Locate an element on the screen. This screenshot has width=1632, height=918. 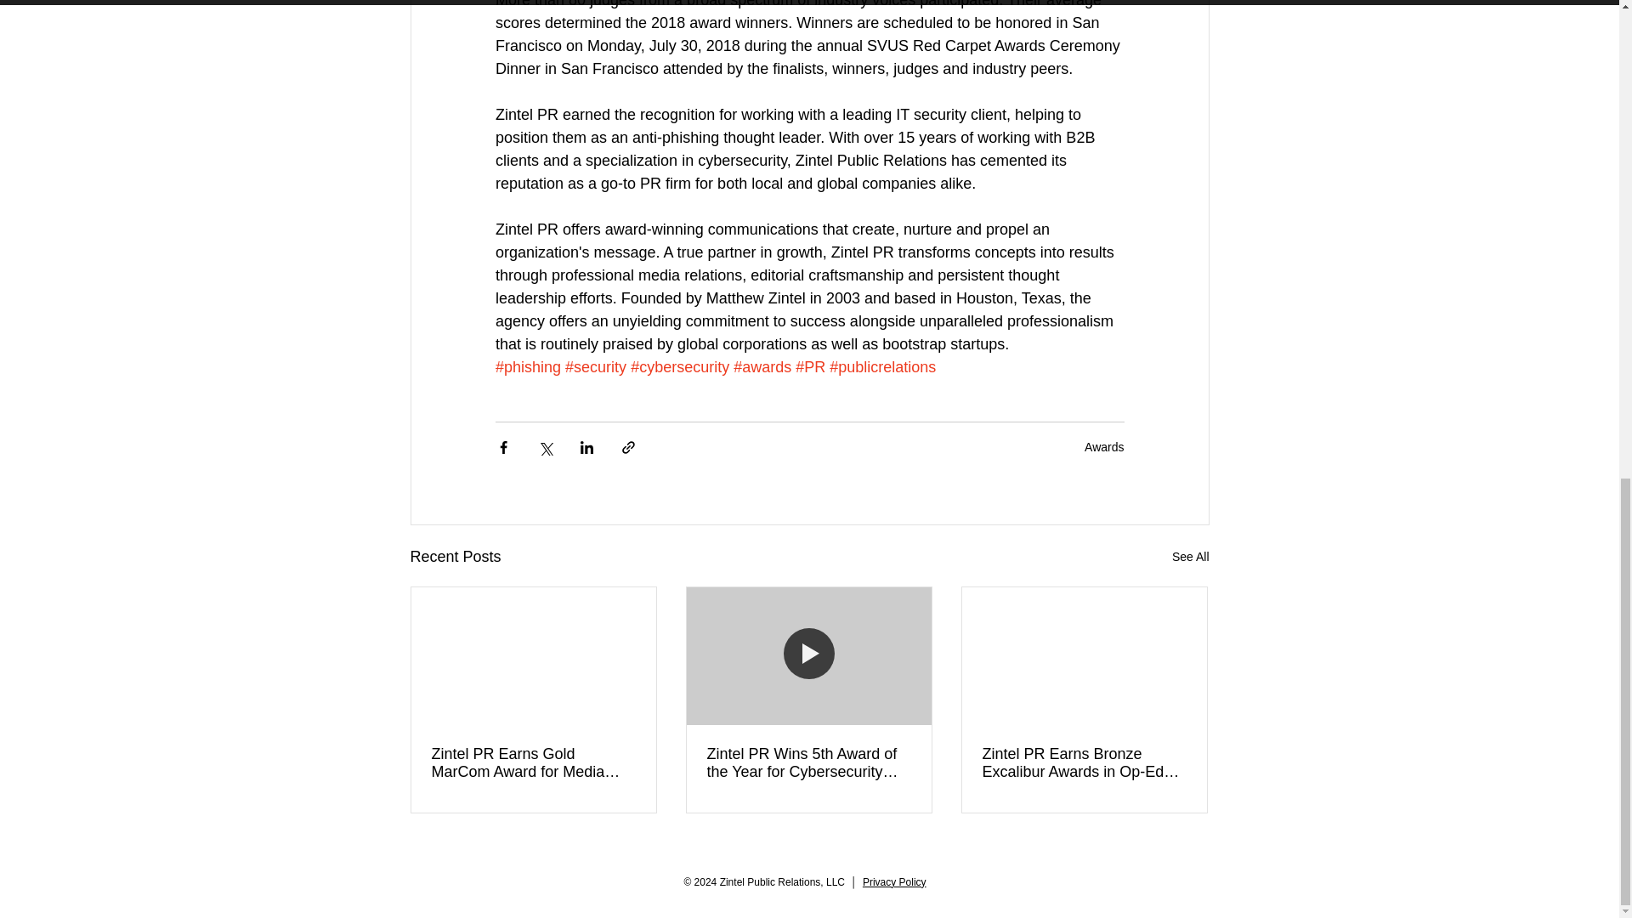
Awards is located at coordinates (1104, 447).